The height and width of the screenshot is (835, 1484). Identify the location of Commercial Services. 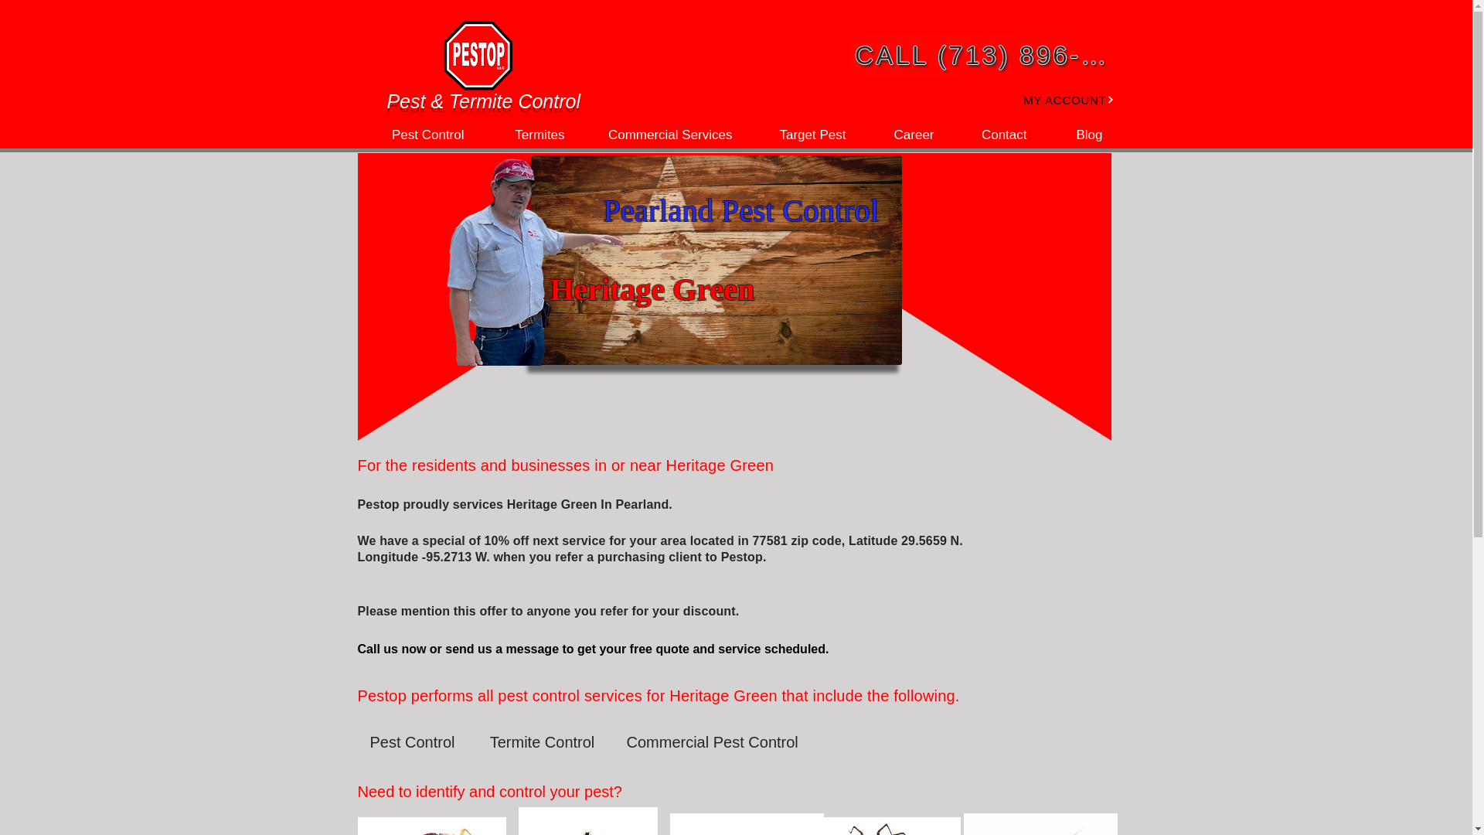
(660, 135).